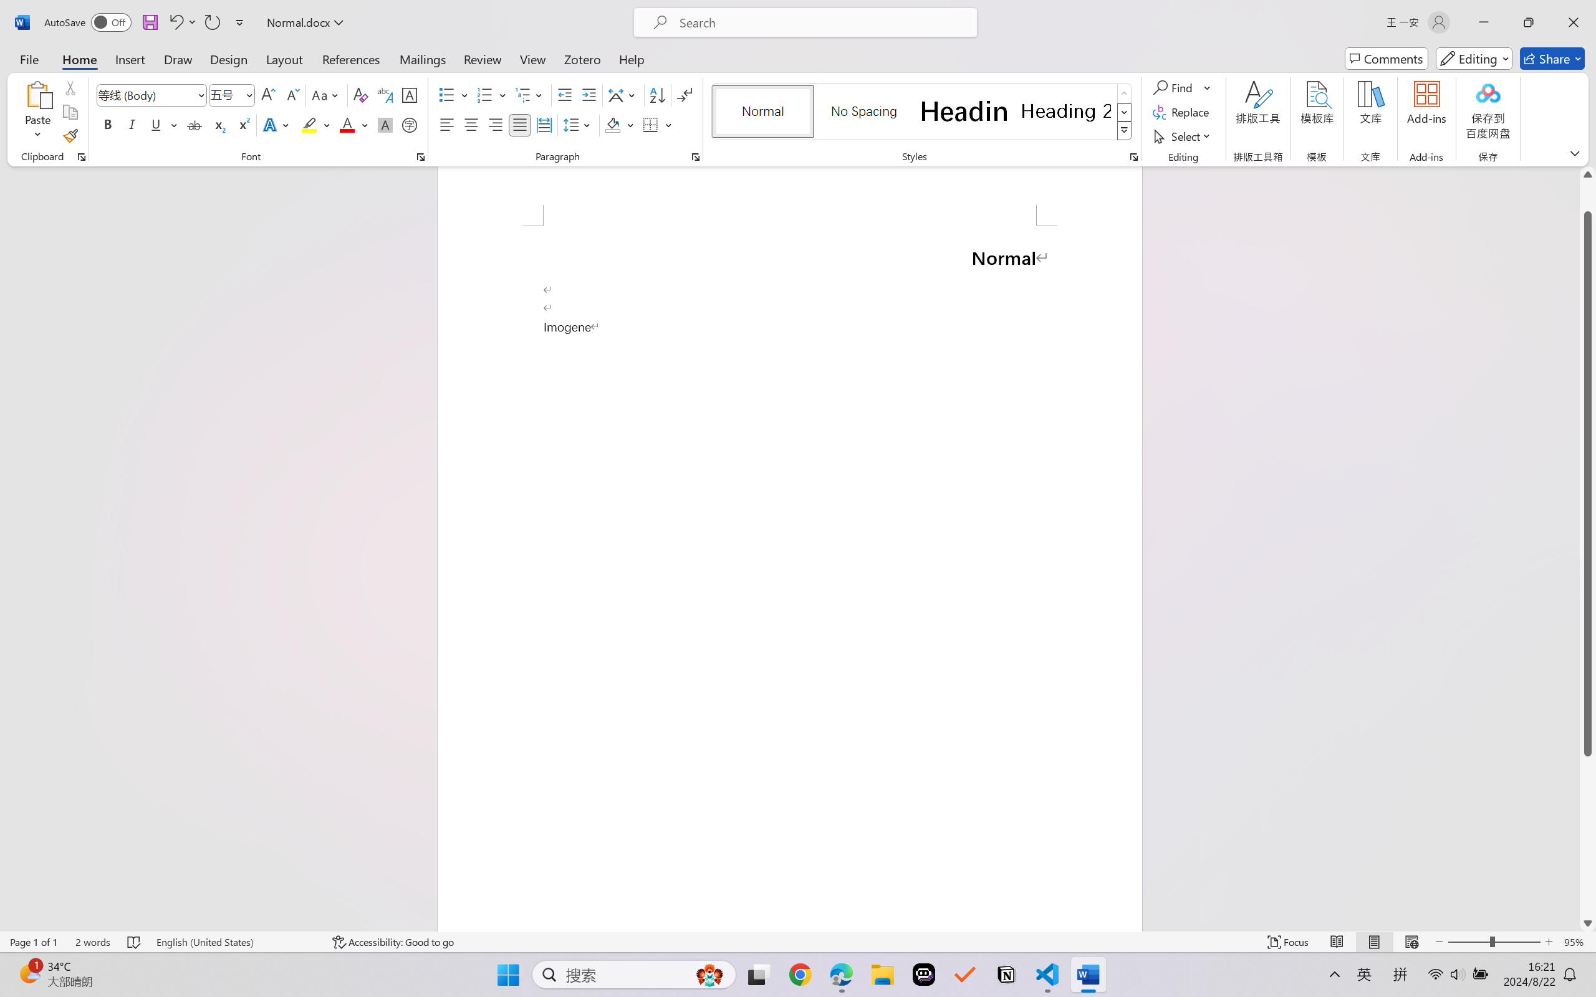 The image size is (1596, 997). What do you see at coordinates (354, 125) in the screenshot?
I see `Font Color` at bounding box center [354, 125].